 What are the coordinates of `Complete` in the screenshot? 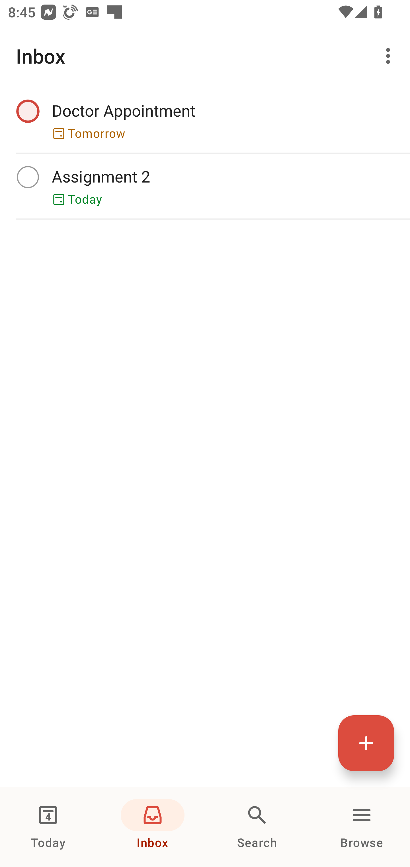 It's located at (28, 177).